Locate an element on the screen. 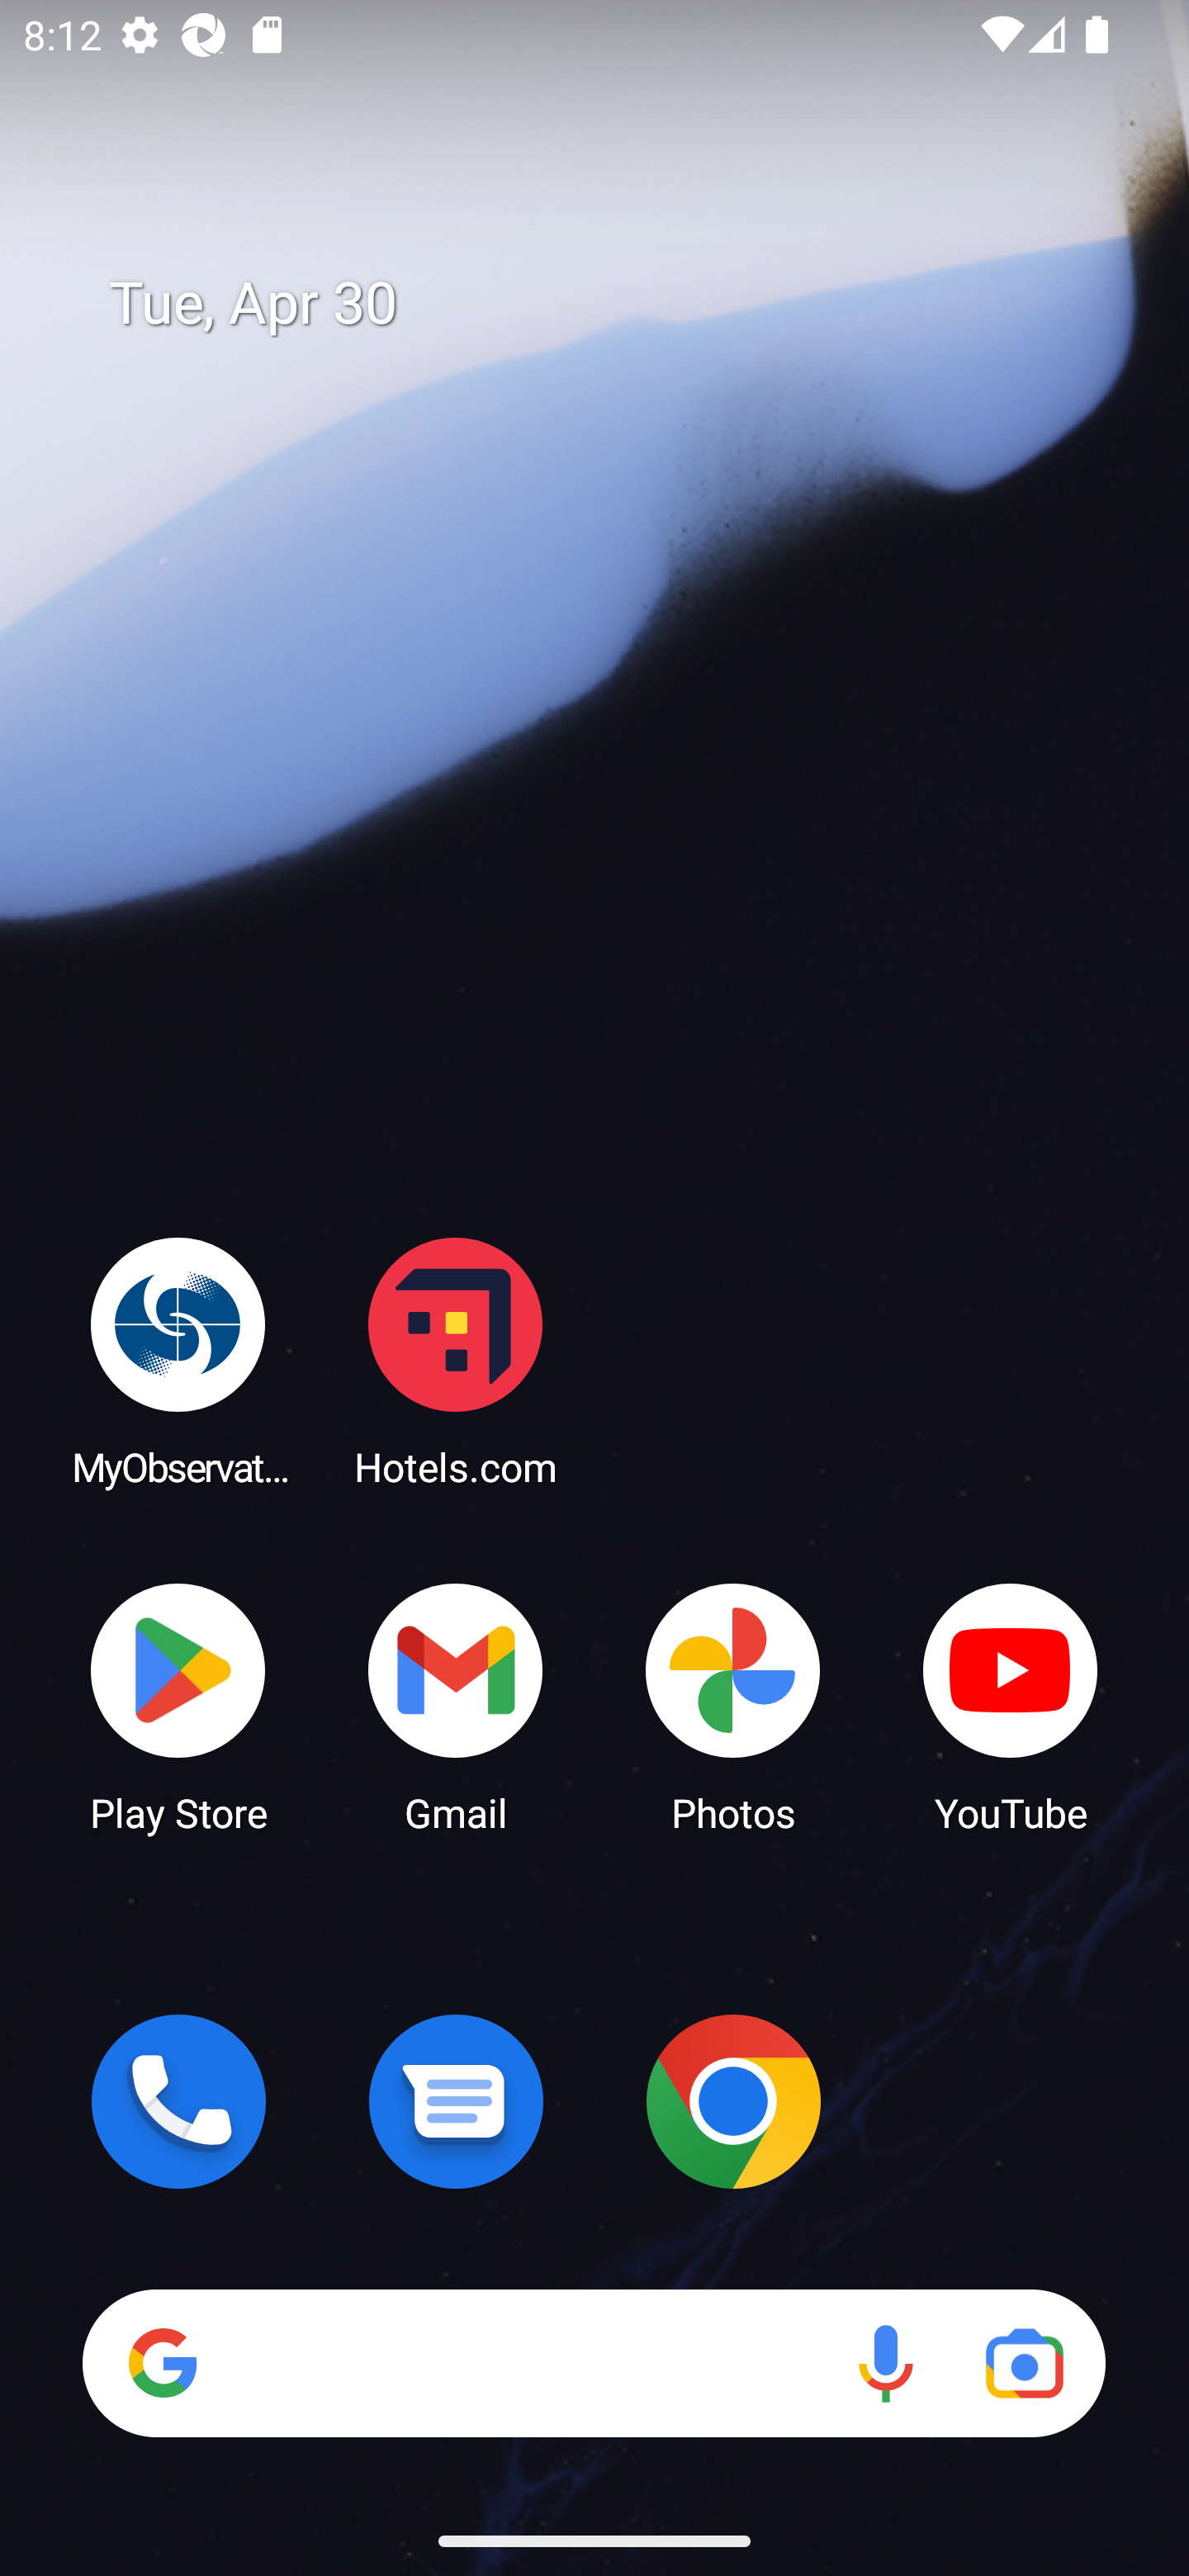 The width and height of the screenshot is (1189, 2576). YouTube is located at coordinates (1011, 1706).